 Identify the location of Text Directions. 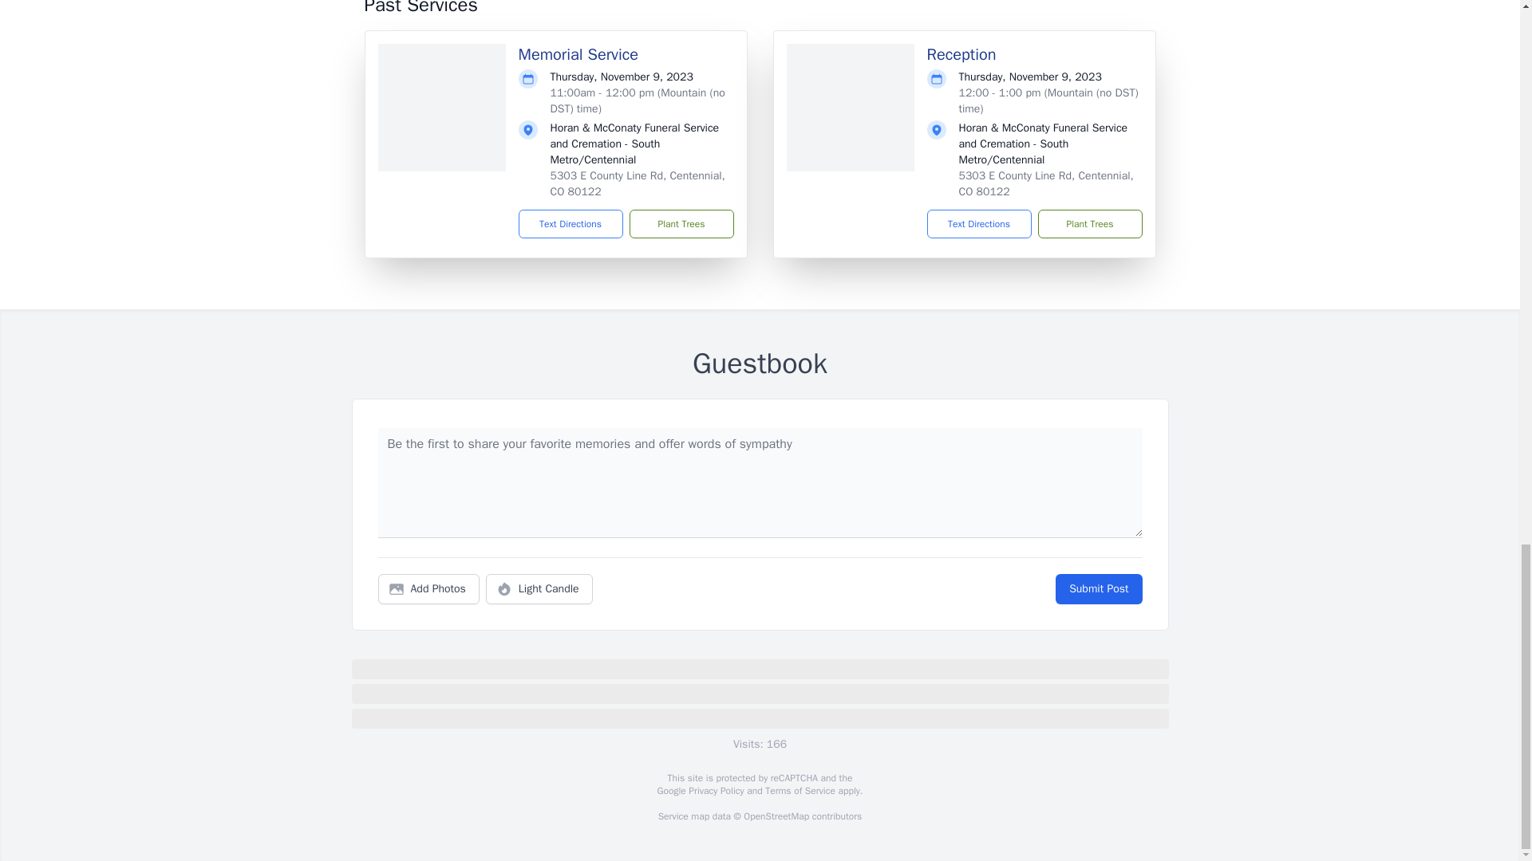
(978, 224).